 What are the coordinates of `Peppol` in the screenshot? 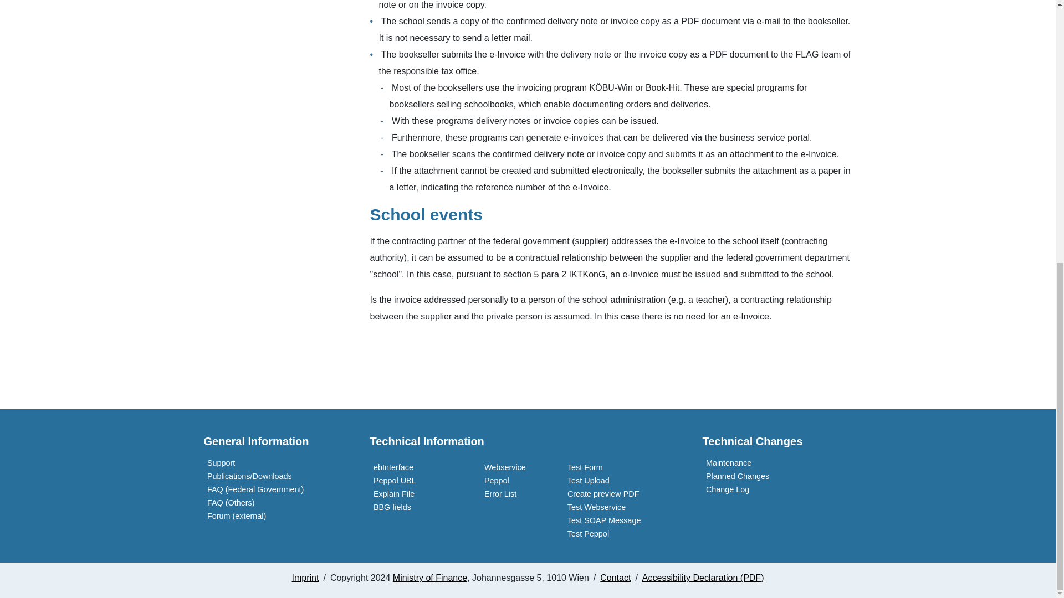 It's located at (494, 480).